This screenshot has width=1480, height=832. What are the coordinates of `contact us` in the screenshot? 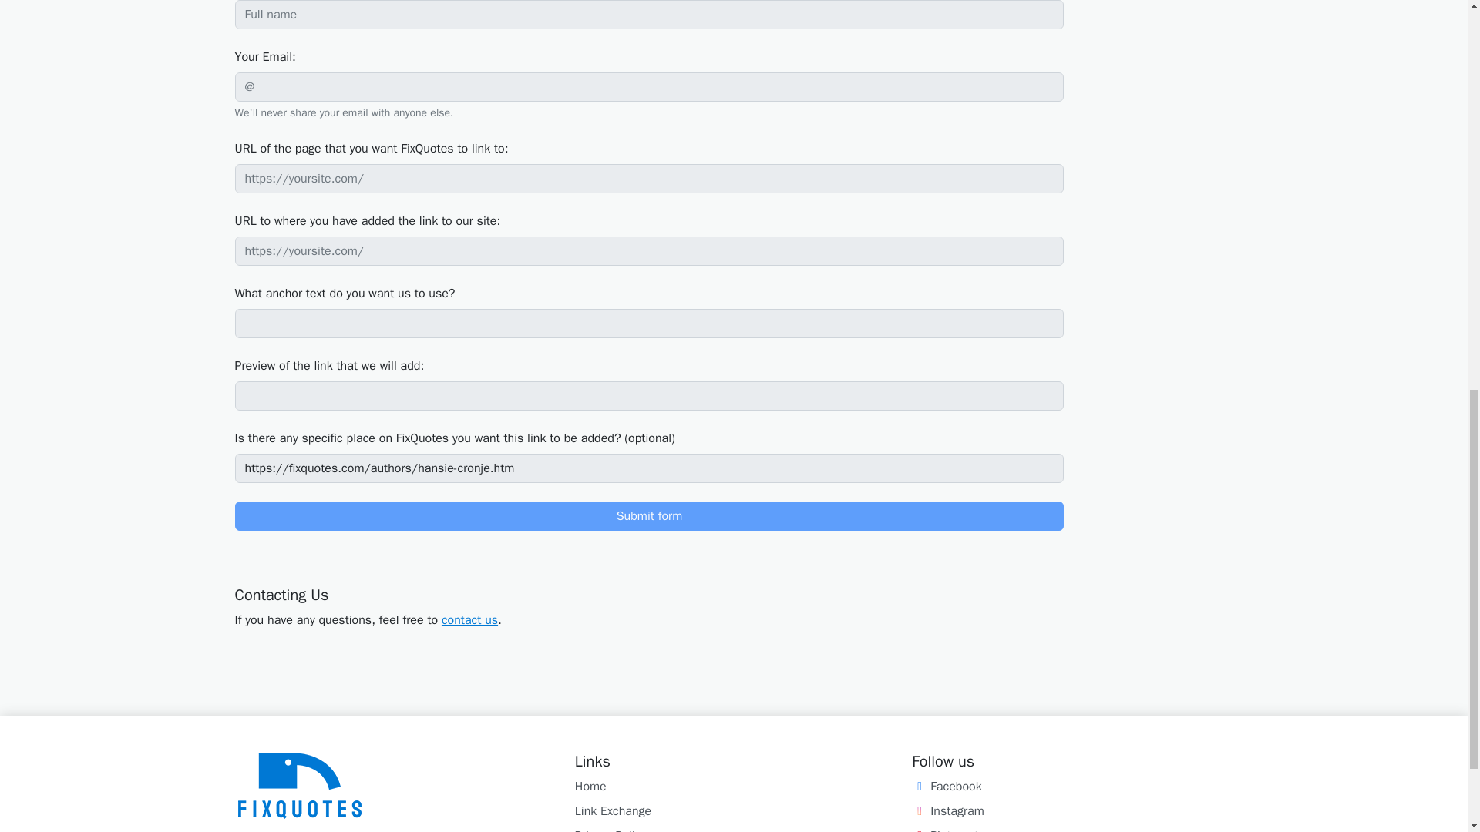 It's located at (469, 619).